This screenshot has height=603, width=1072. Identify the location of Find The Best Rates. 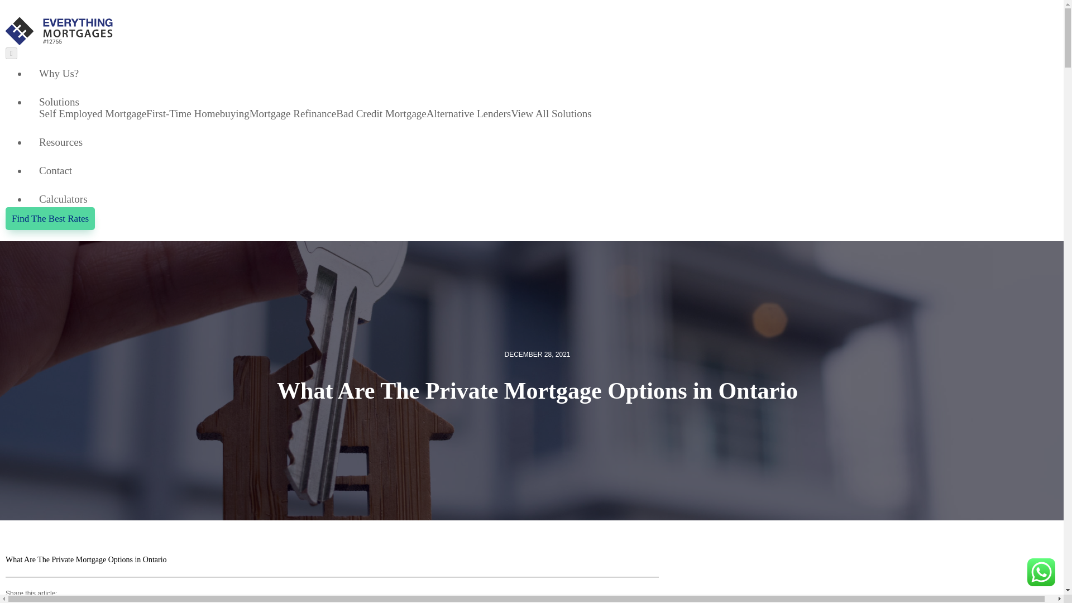
(50, 218).